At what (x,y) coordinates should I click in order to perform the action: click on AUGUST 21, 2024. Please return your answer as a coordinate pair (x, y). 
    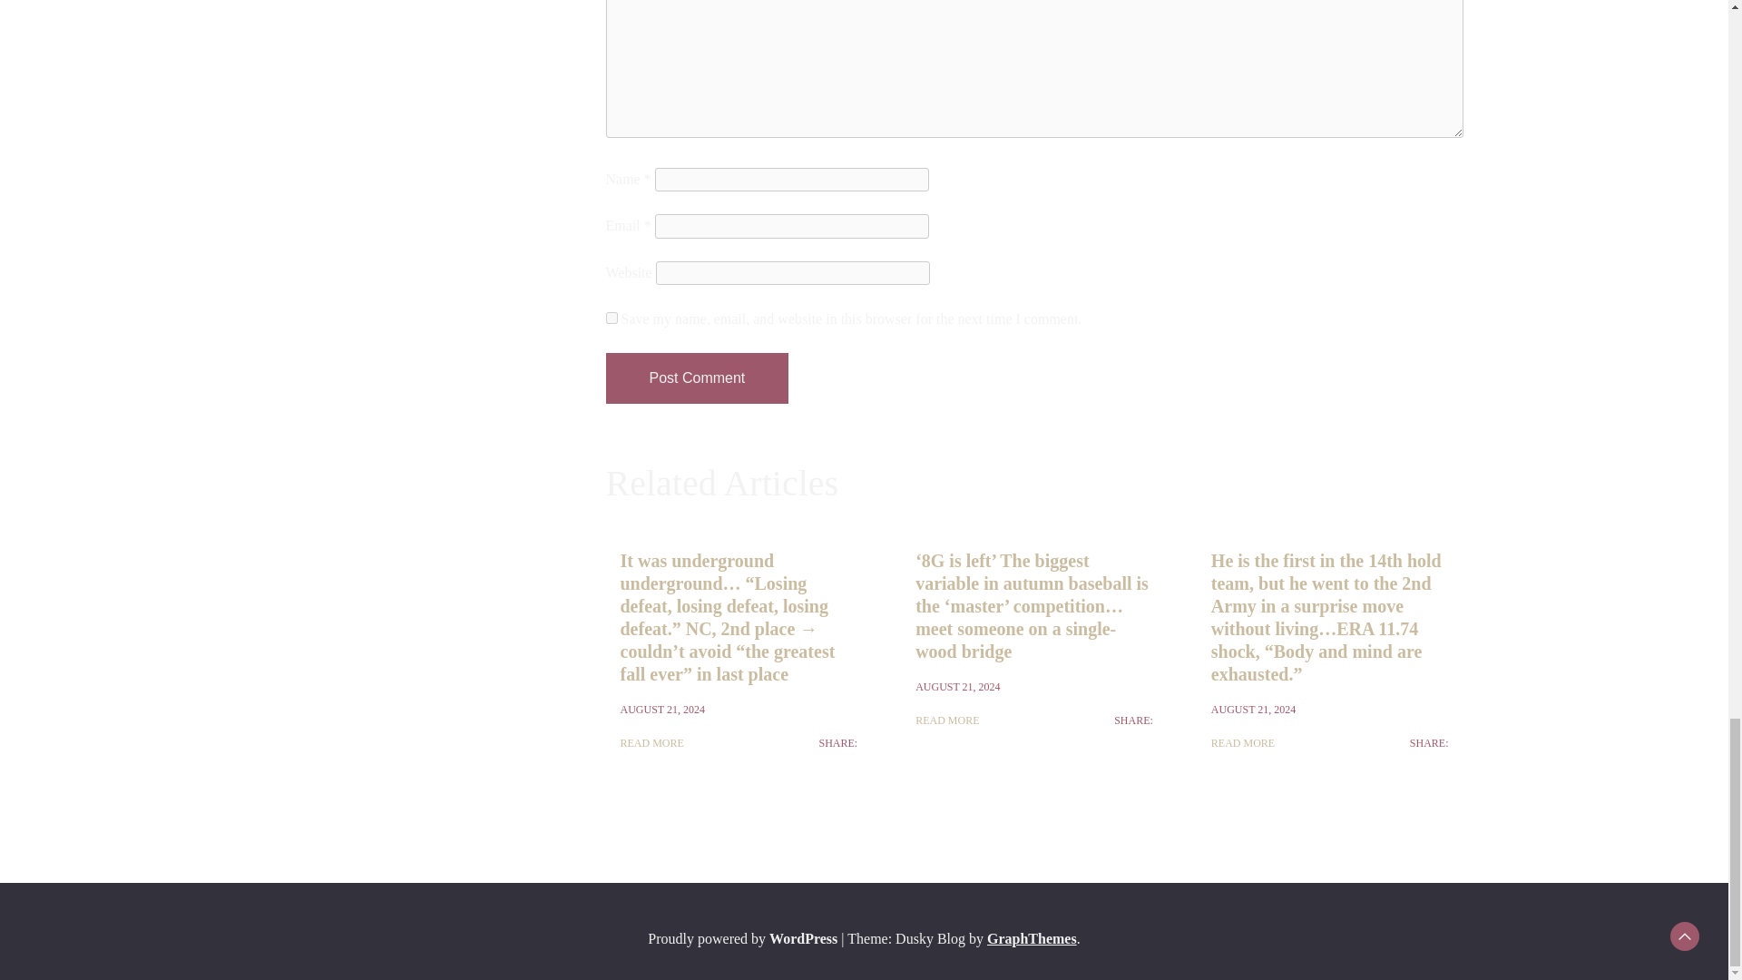
    Looking at the image, I should click on (662, 710).